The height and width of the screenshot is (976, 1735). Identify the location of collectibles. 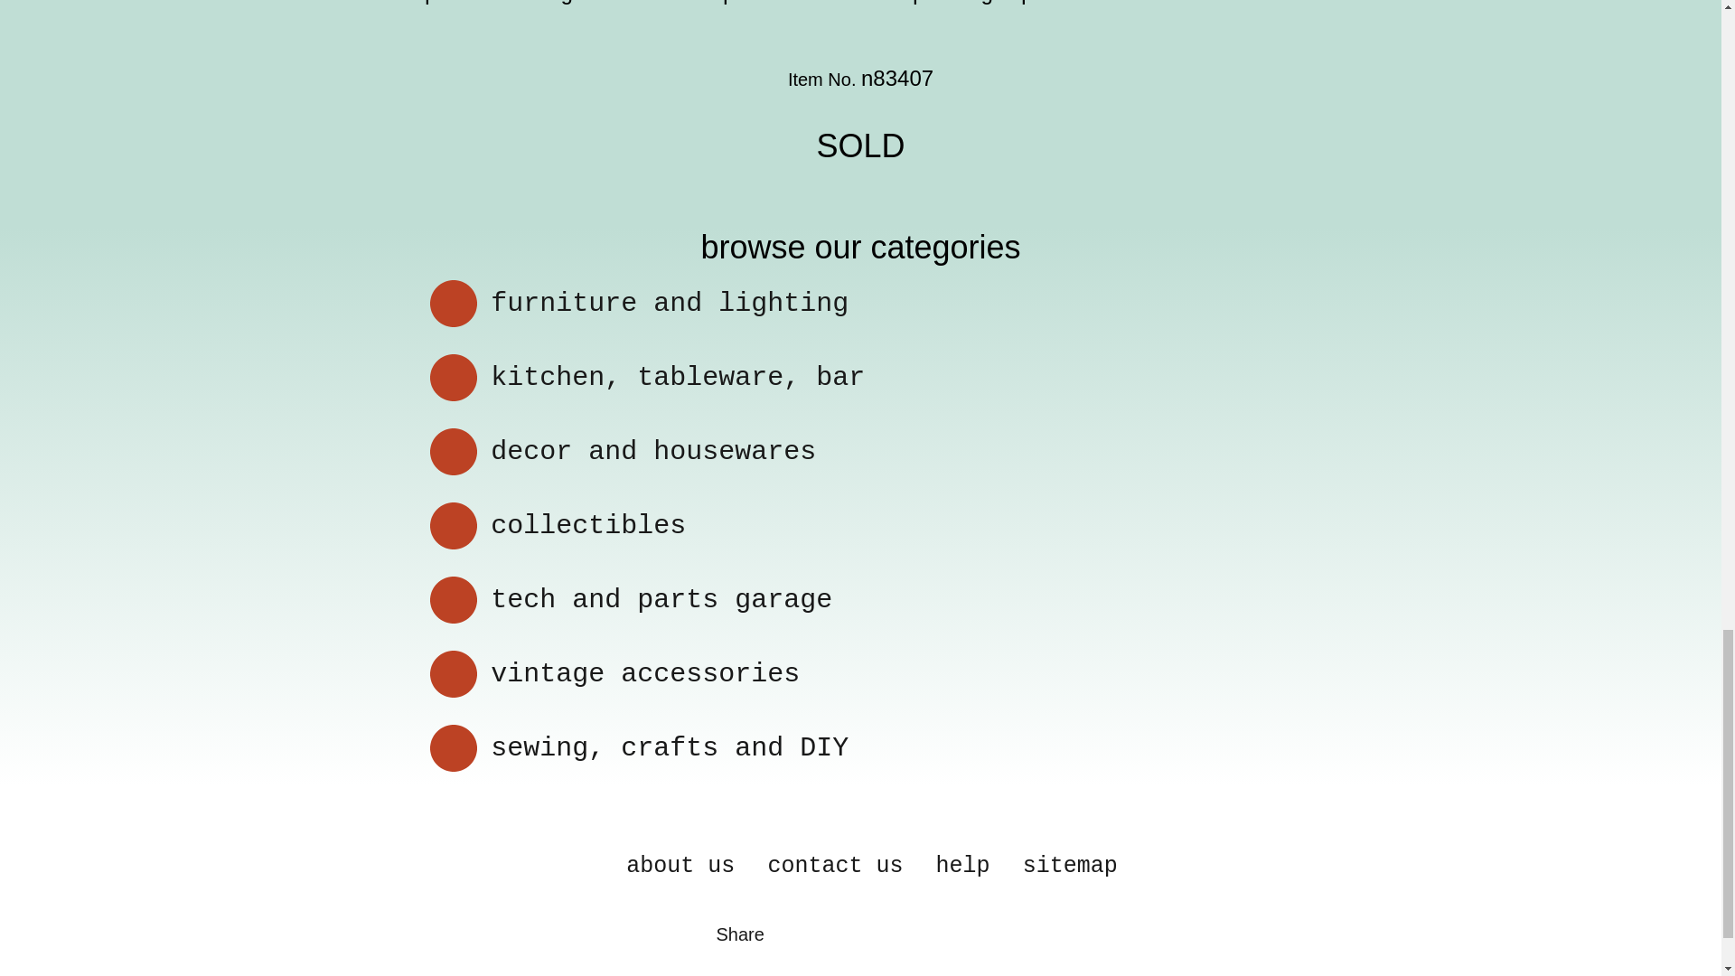
(587, 526).